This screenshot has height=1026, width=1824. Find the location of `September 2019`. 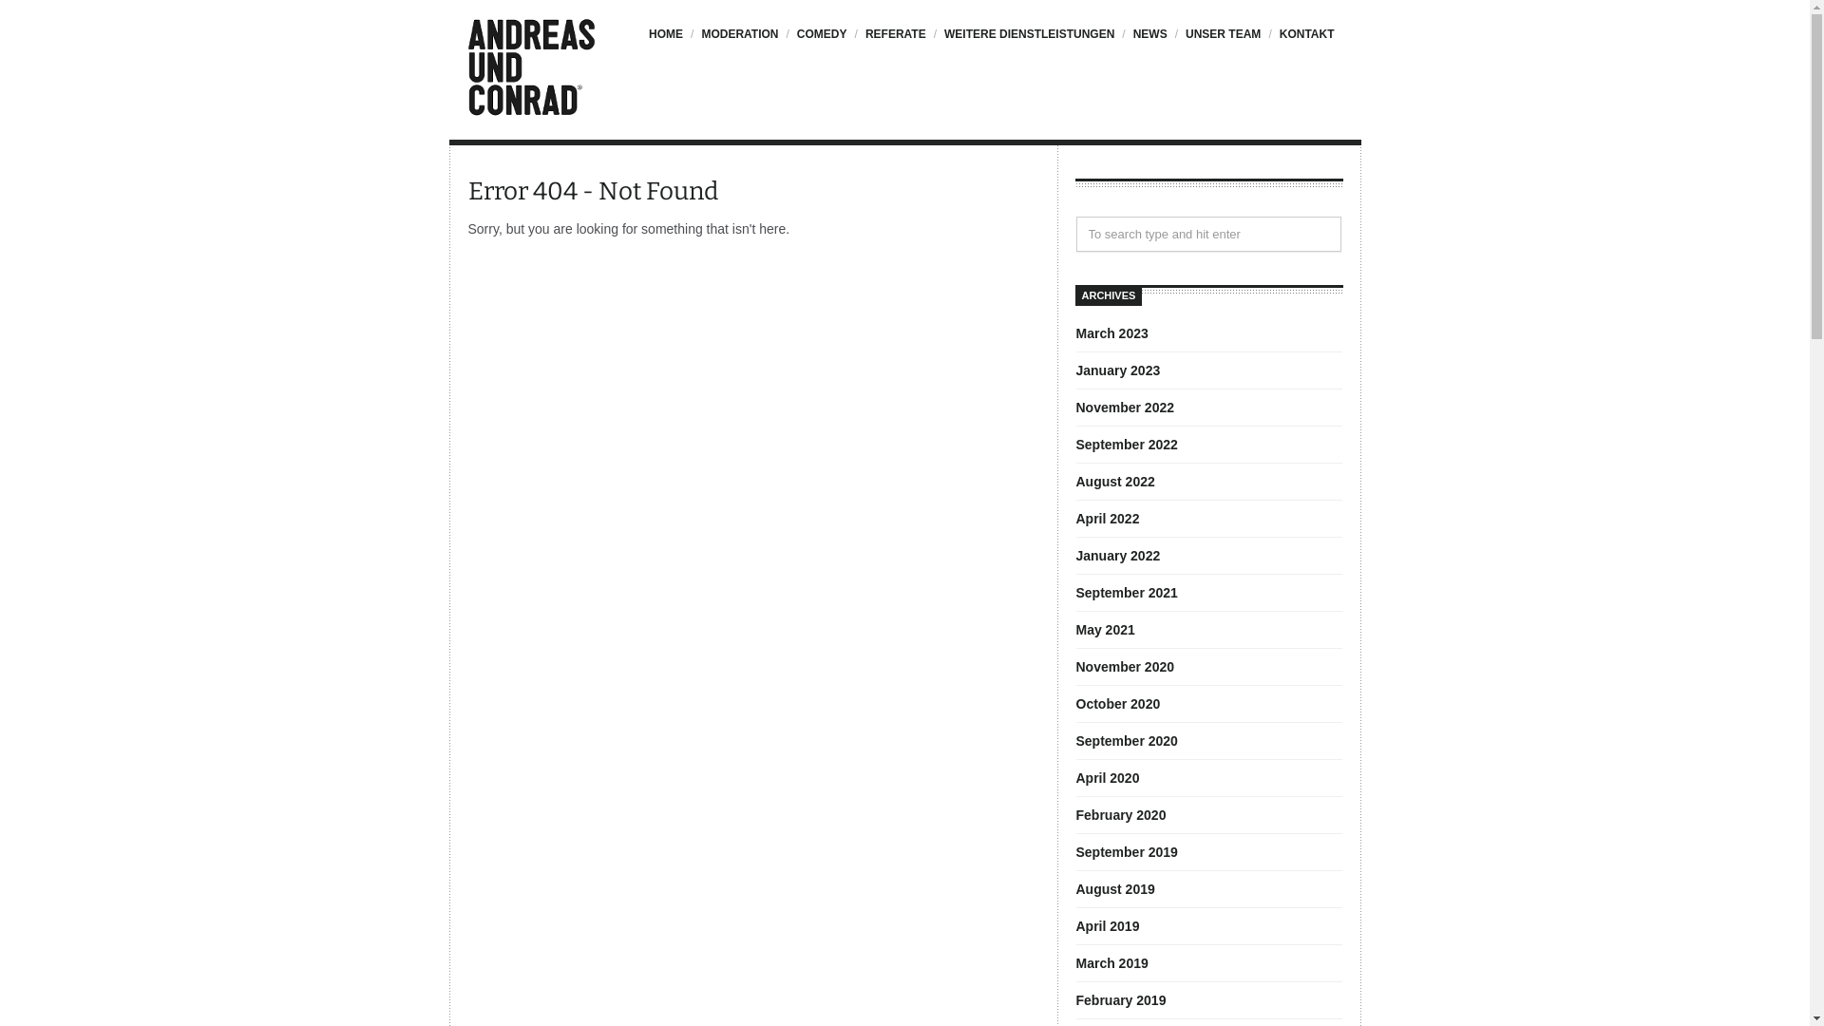

September 2019 is located at coordinates (1127, 851).